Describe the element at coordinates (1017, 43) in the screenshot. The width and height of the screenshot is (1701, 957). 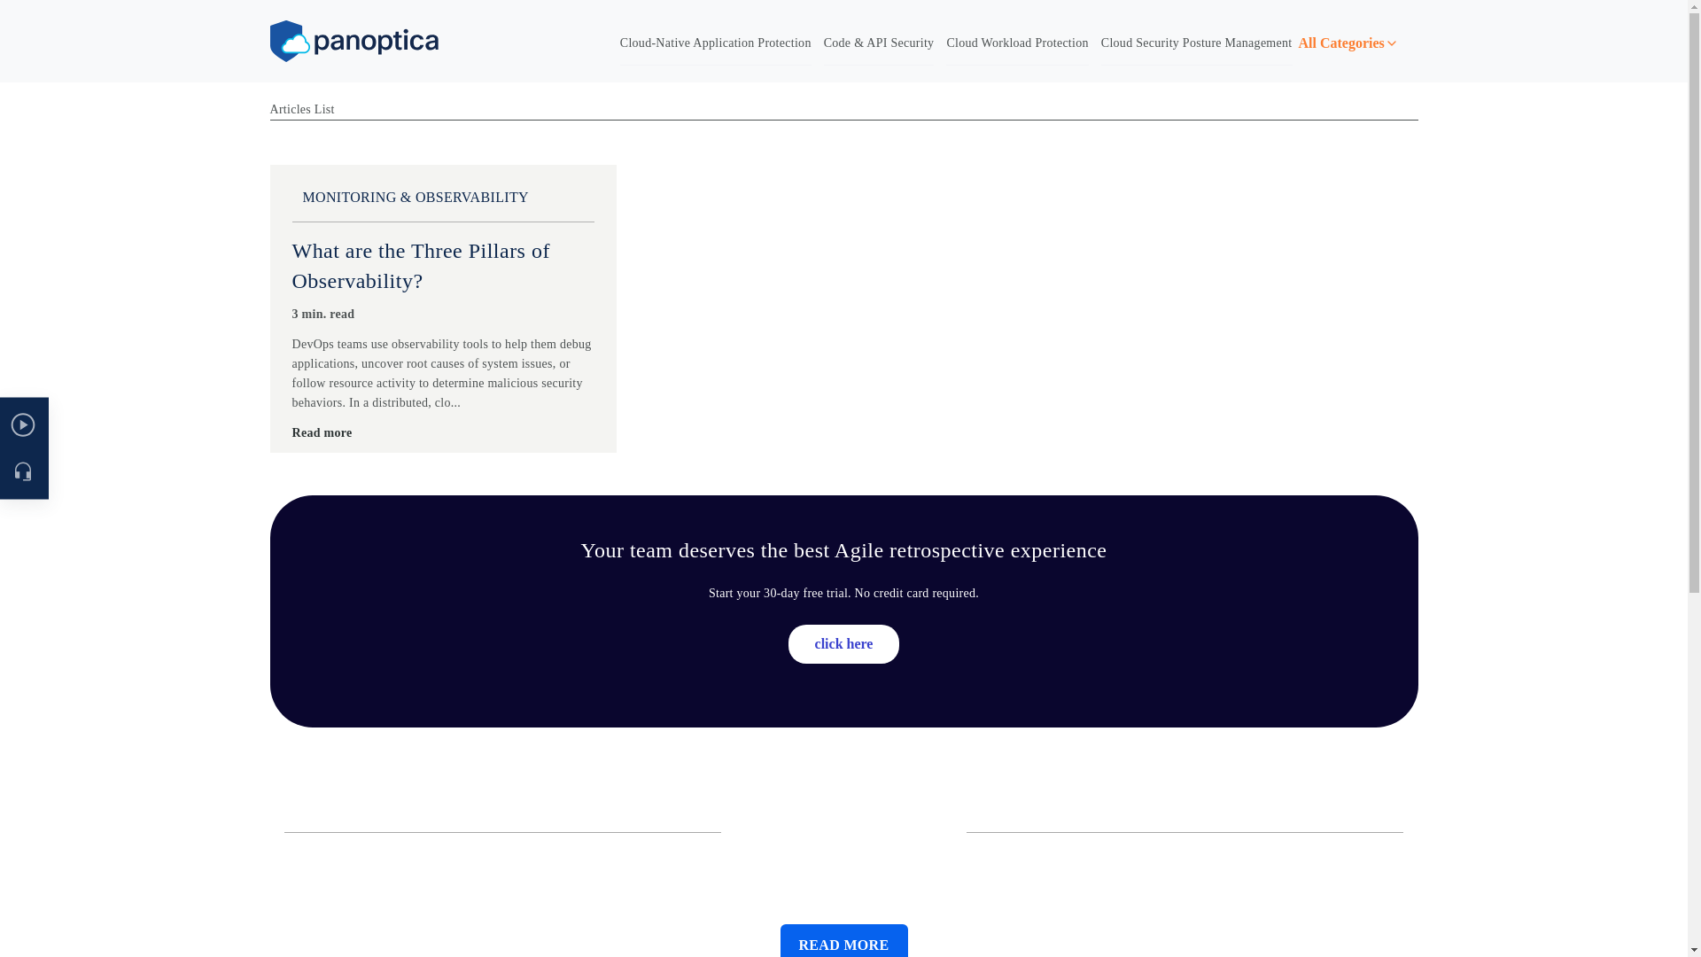
I see `Cloud Workload Protection` at that location.